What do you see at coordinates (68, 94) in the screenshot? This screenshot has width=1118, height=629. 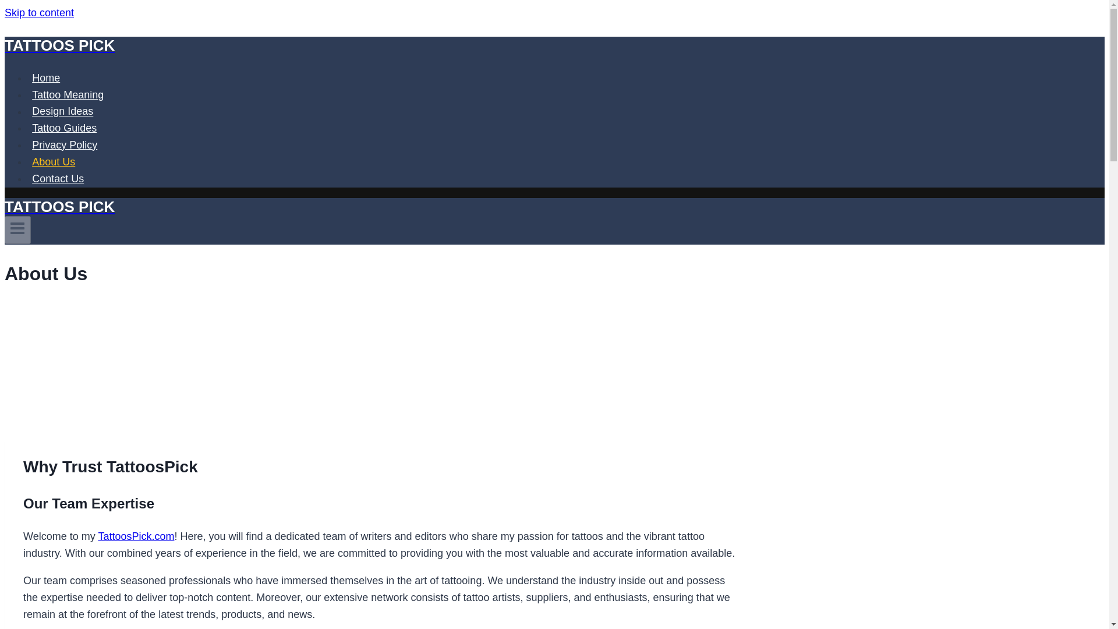 I see `Tattoo Meaning` at bounding box center [68, 94].